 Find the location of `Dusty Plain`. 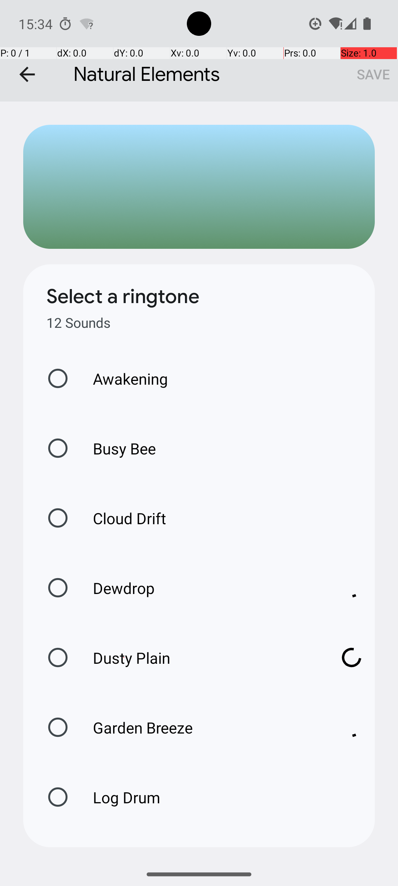

Dusty Plain is located at coordinates (203, 658).